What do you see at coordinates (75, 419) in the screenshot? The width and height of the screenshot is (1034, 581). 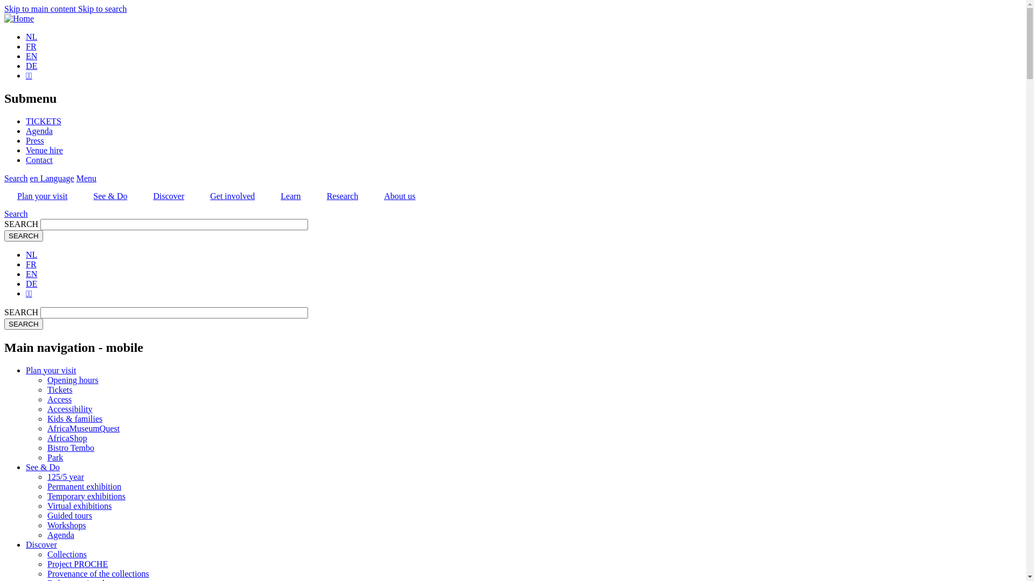 I see `Kids & families` at bounding box center [75, 419].